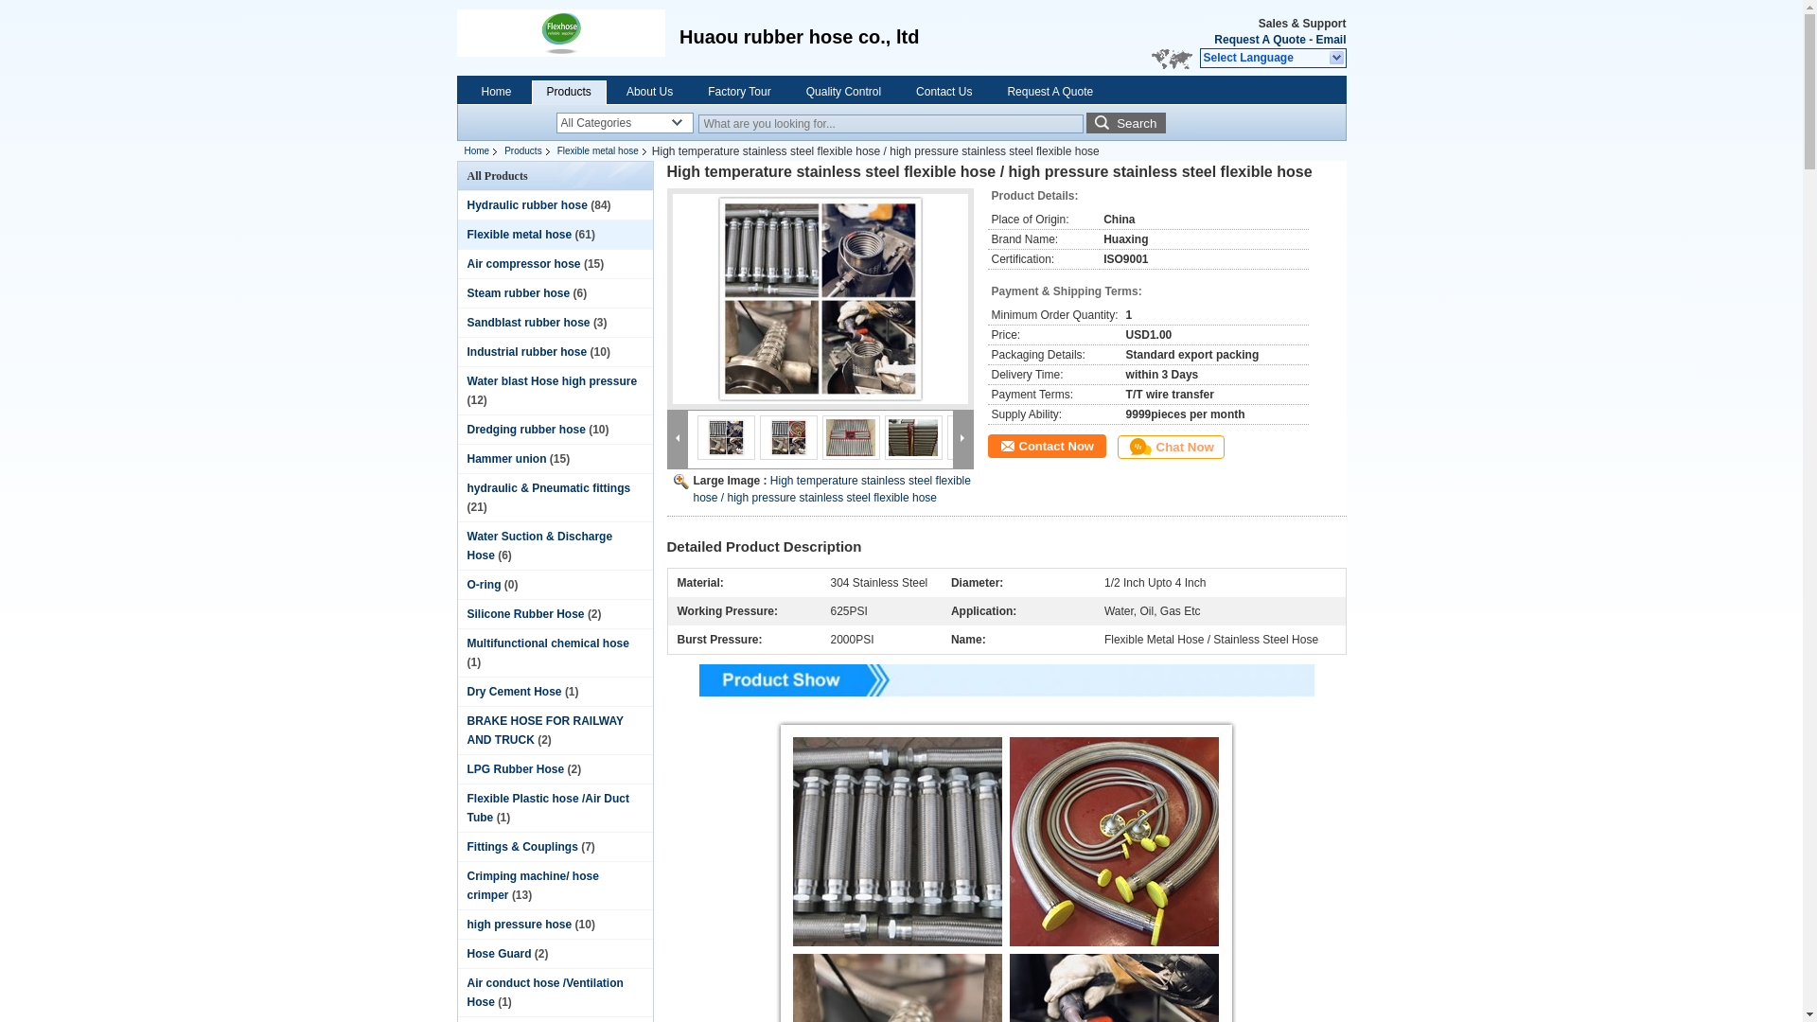 The height and width of the screenshot is (1022, 1817). Describe the element at coordinates (526, 352) in the screenshot. I see `China Industrial rubber hose  on sales` at that location.